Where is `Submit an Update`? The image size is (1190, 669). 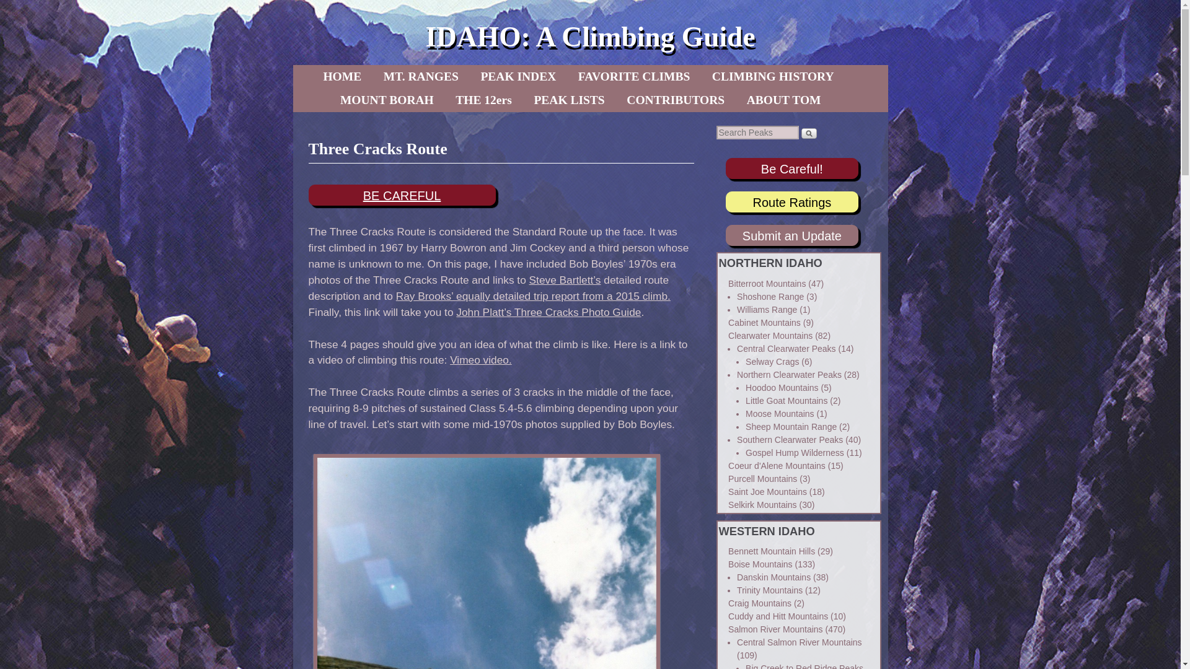
Submit an Update is located at coordinates (792, 236).